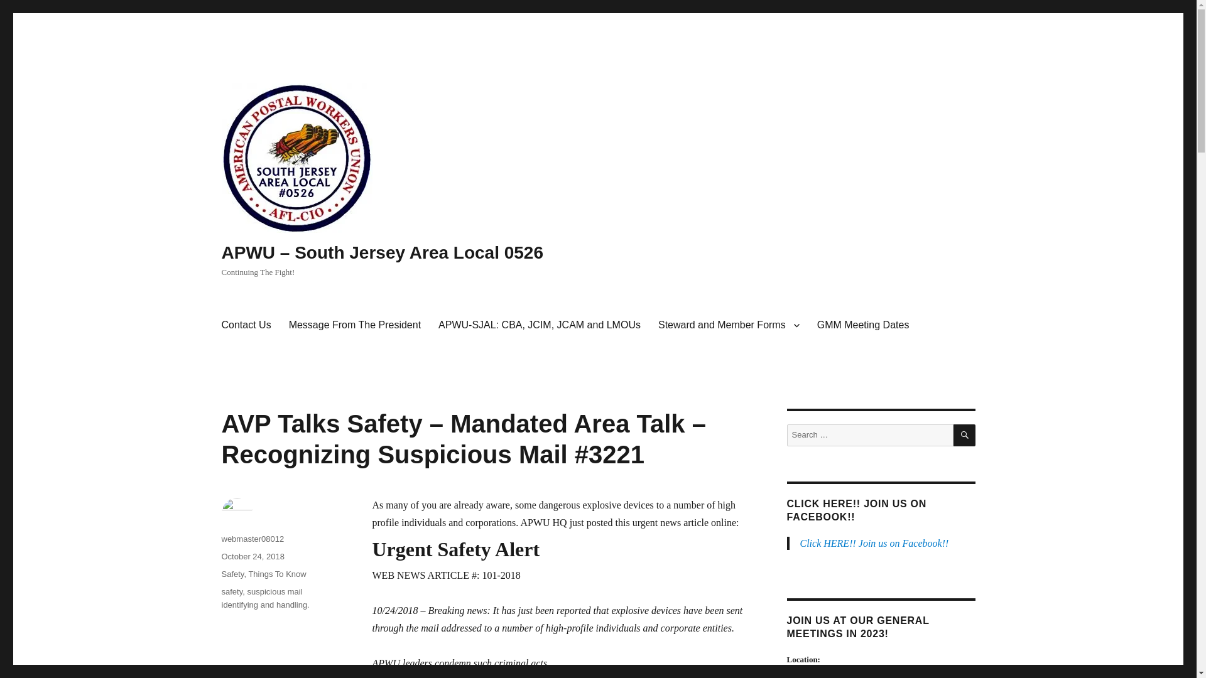 The height and width of the screenshot is (678, 1206). What do you see at coordinates (856, 510) in the screenshot?
I see `CLICK HERE!! JOIN US ON FACEBOOK!!` at bounding box center [856, 510].